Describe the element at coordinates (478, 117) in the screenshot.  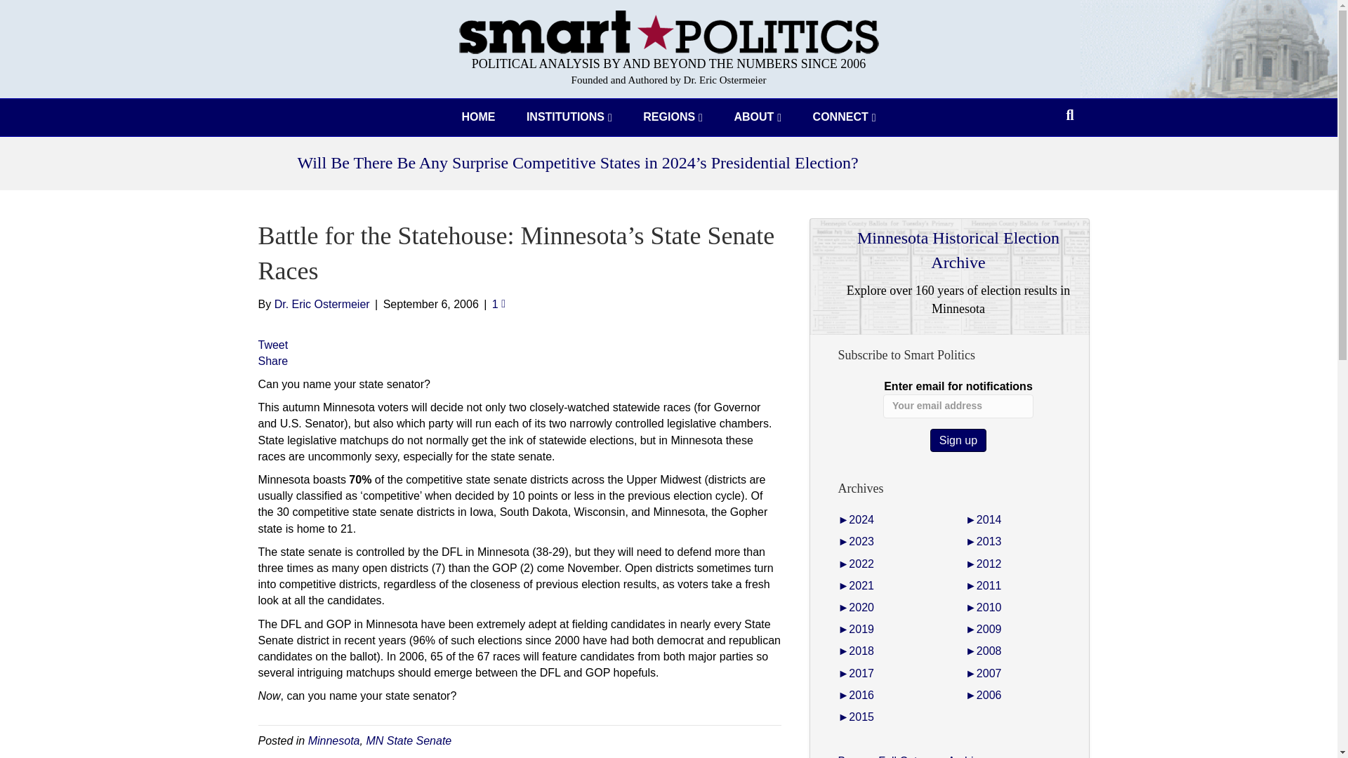
I see `HOME` at that location.